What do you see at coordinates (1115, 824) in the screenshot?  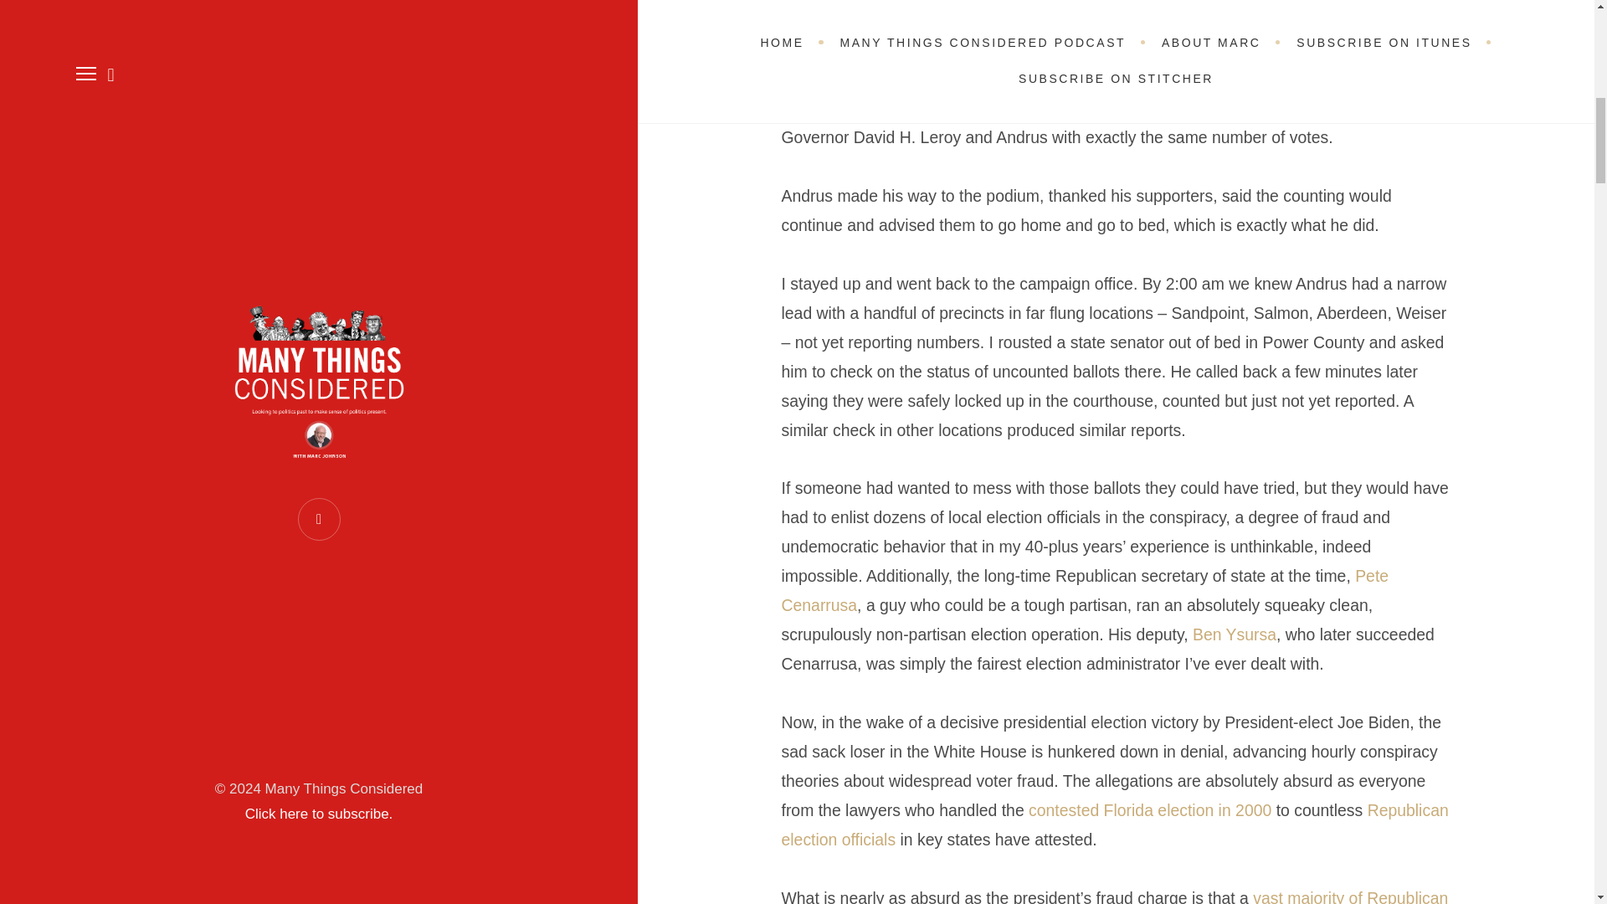 I see `Republican election officials` at bounding box center [1115, 824].